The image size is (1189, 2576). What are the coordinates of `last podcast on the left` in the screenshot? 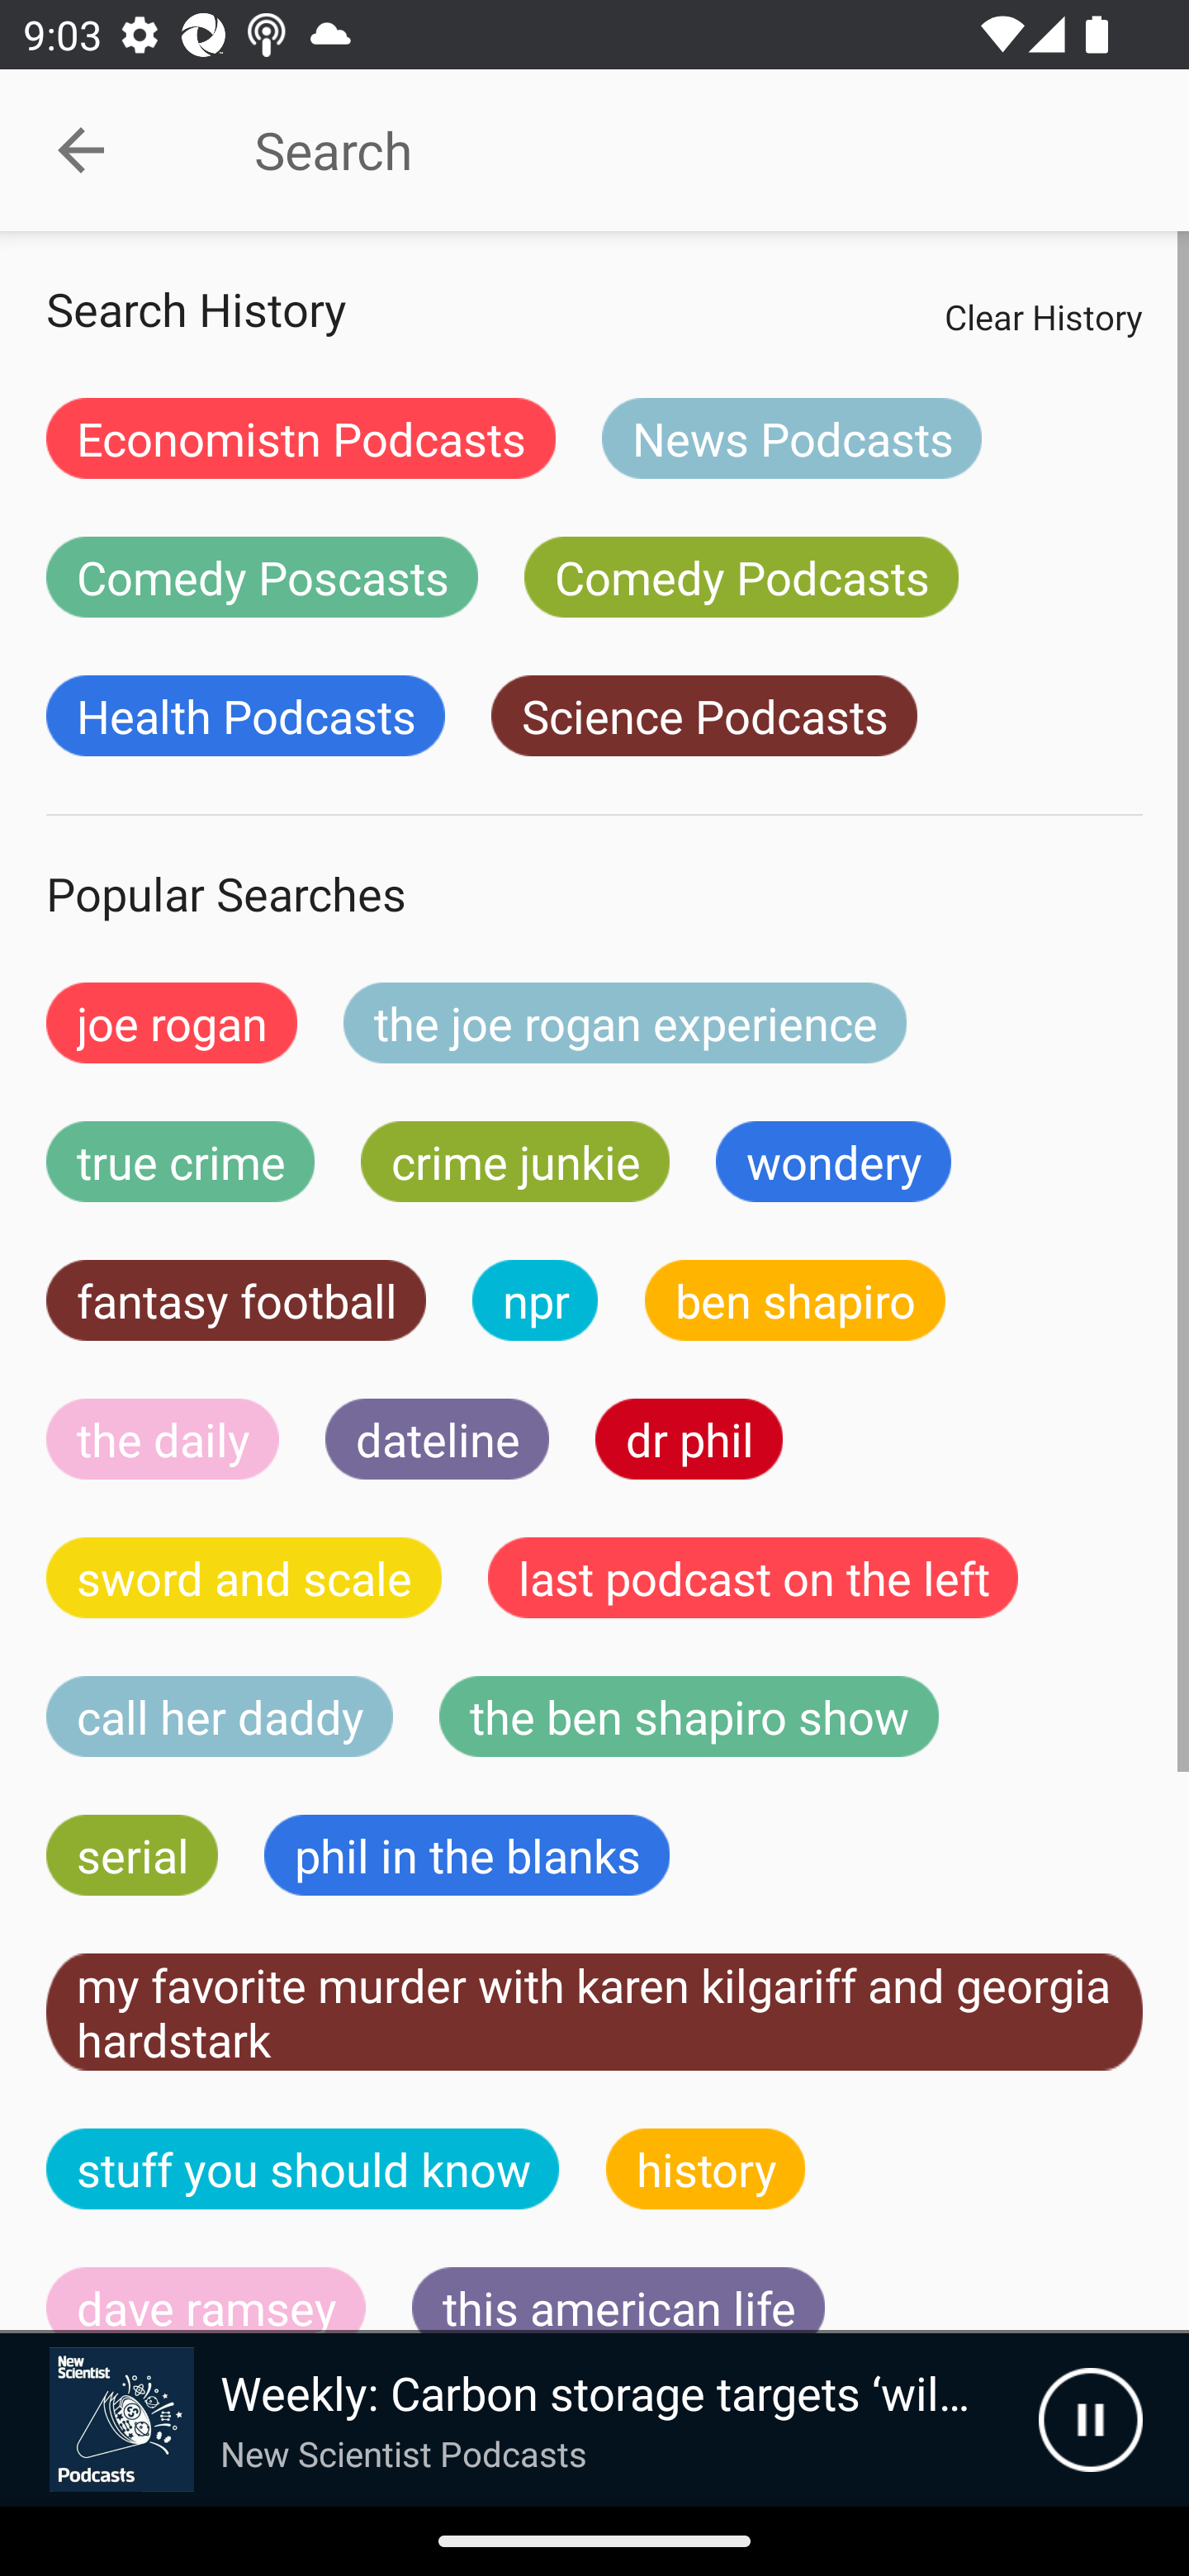 It's located at (753, 1577).